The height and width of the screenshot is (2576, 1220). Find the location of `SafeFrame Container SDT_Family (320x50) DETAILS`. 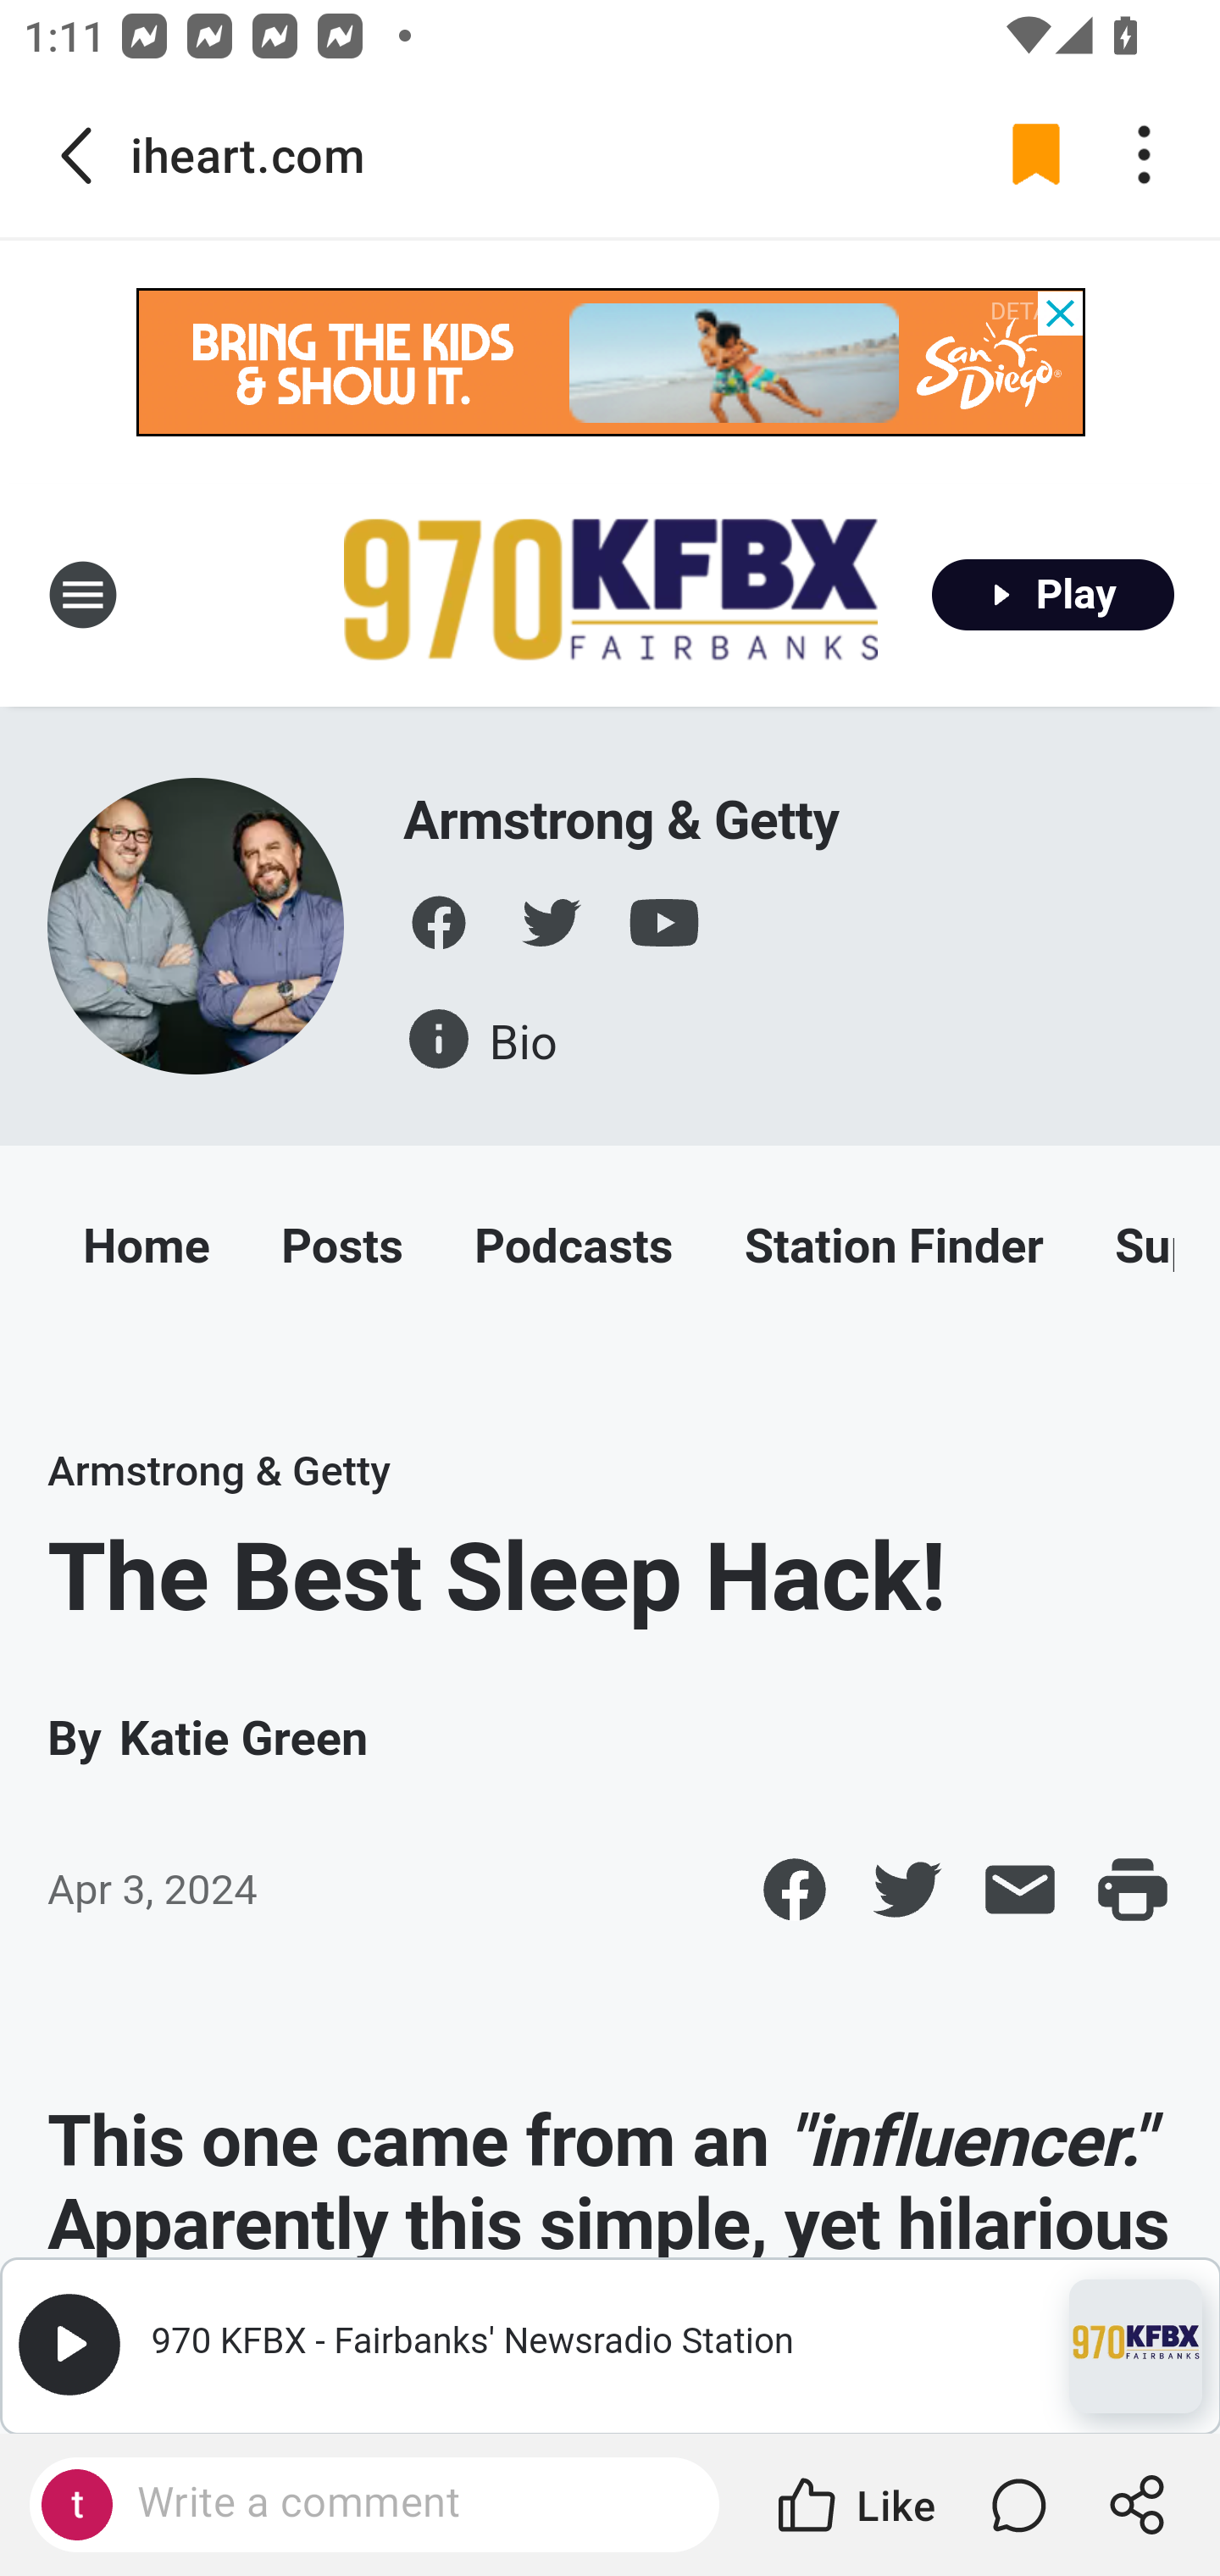

SafeFrame Container SDT_Family (320x50) DETAILS is located at coordinates (612, 361).